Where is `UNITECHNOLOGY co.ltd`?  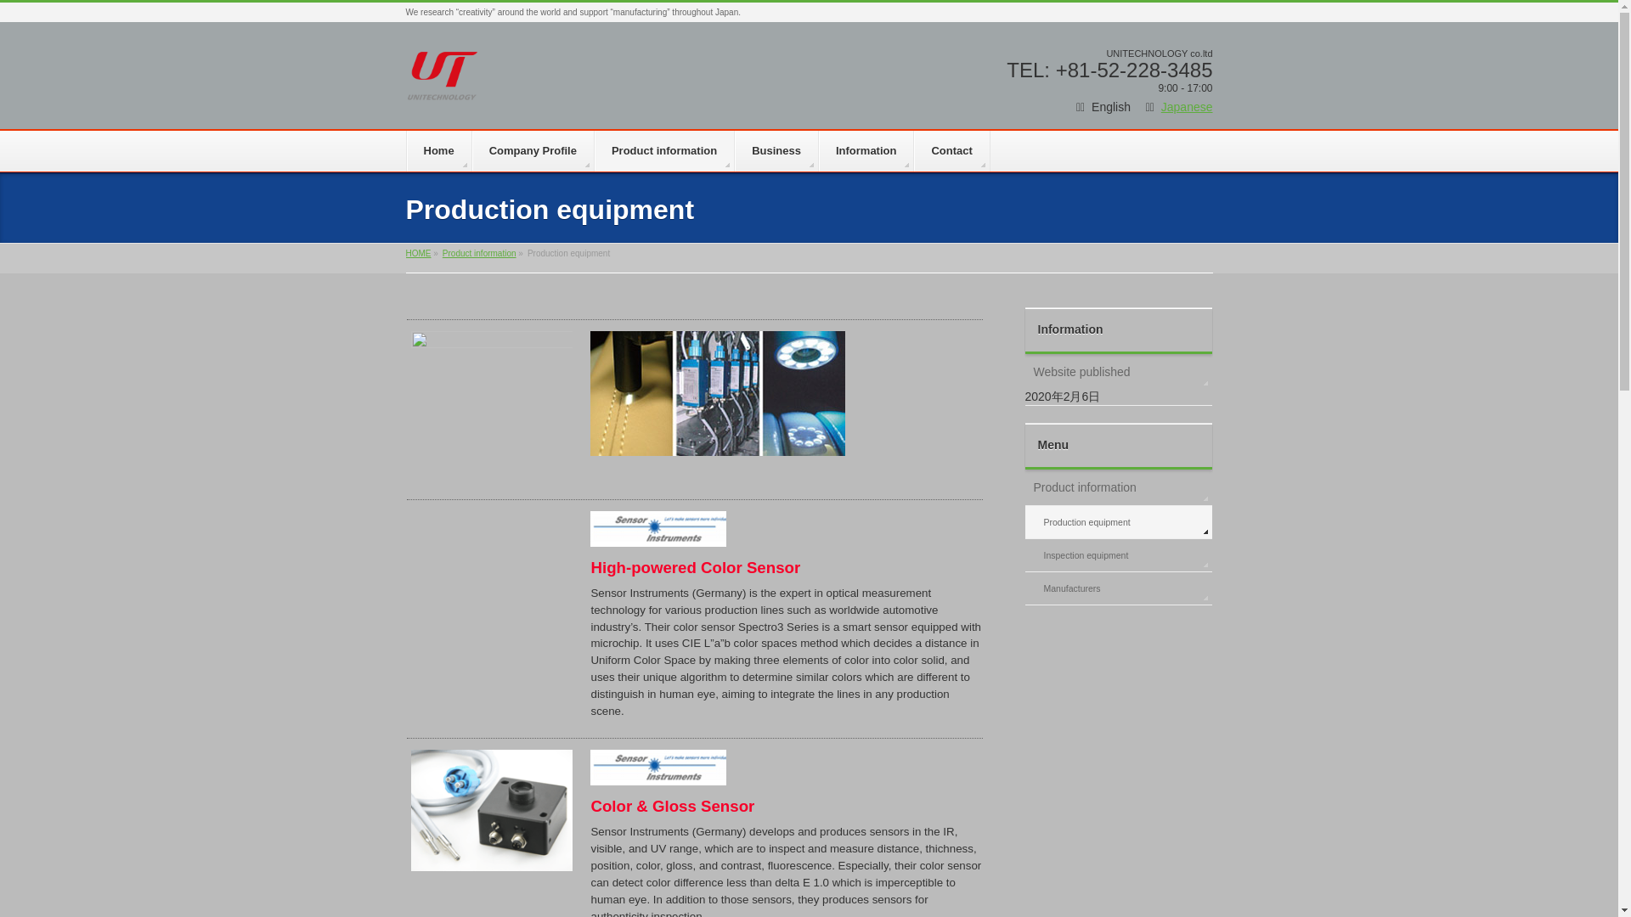 UNITECHNOLOGY co.ltd is located at coordinates (443, 82).